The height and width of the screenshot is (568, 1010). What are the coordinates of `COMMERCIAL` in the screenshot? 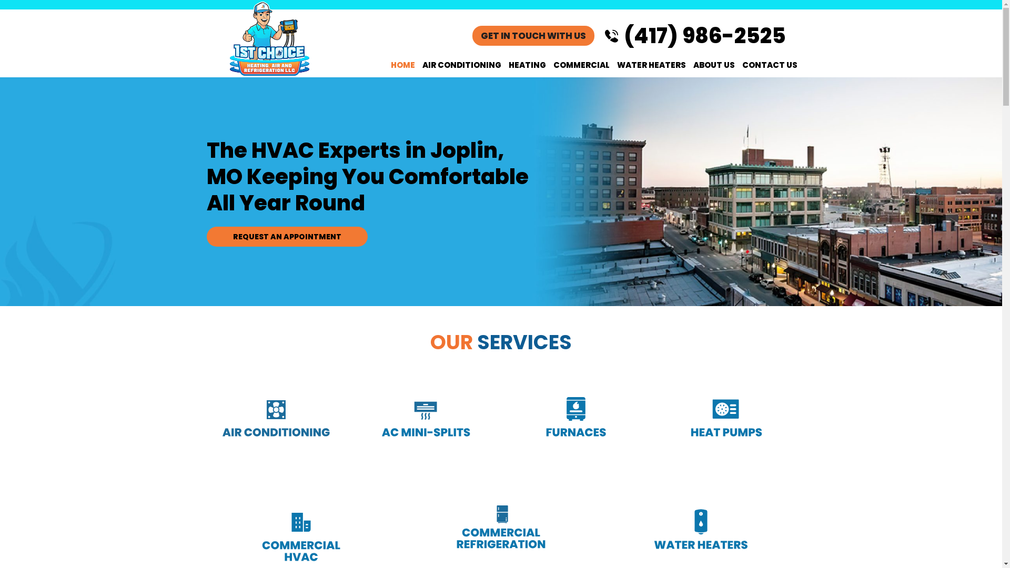 It's located at (581, 65).